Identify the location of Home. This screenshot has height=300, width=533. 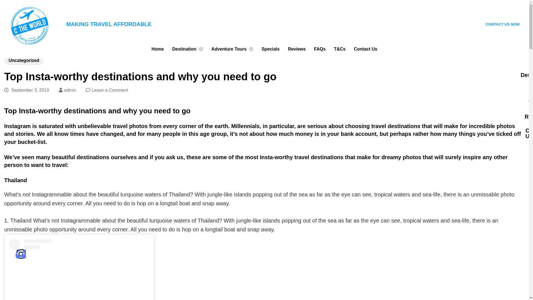
(158, 49).